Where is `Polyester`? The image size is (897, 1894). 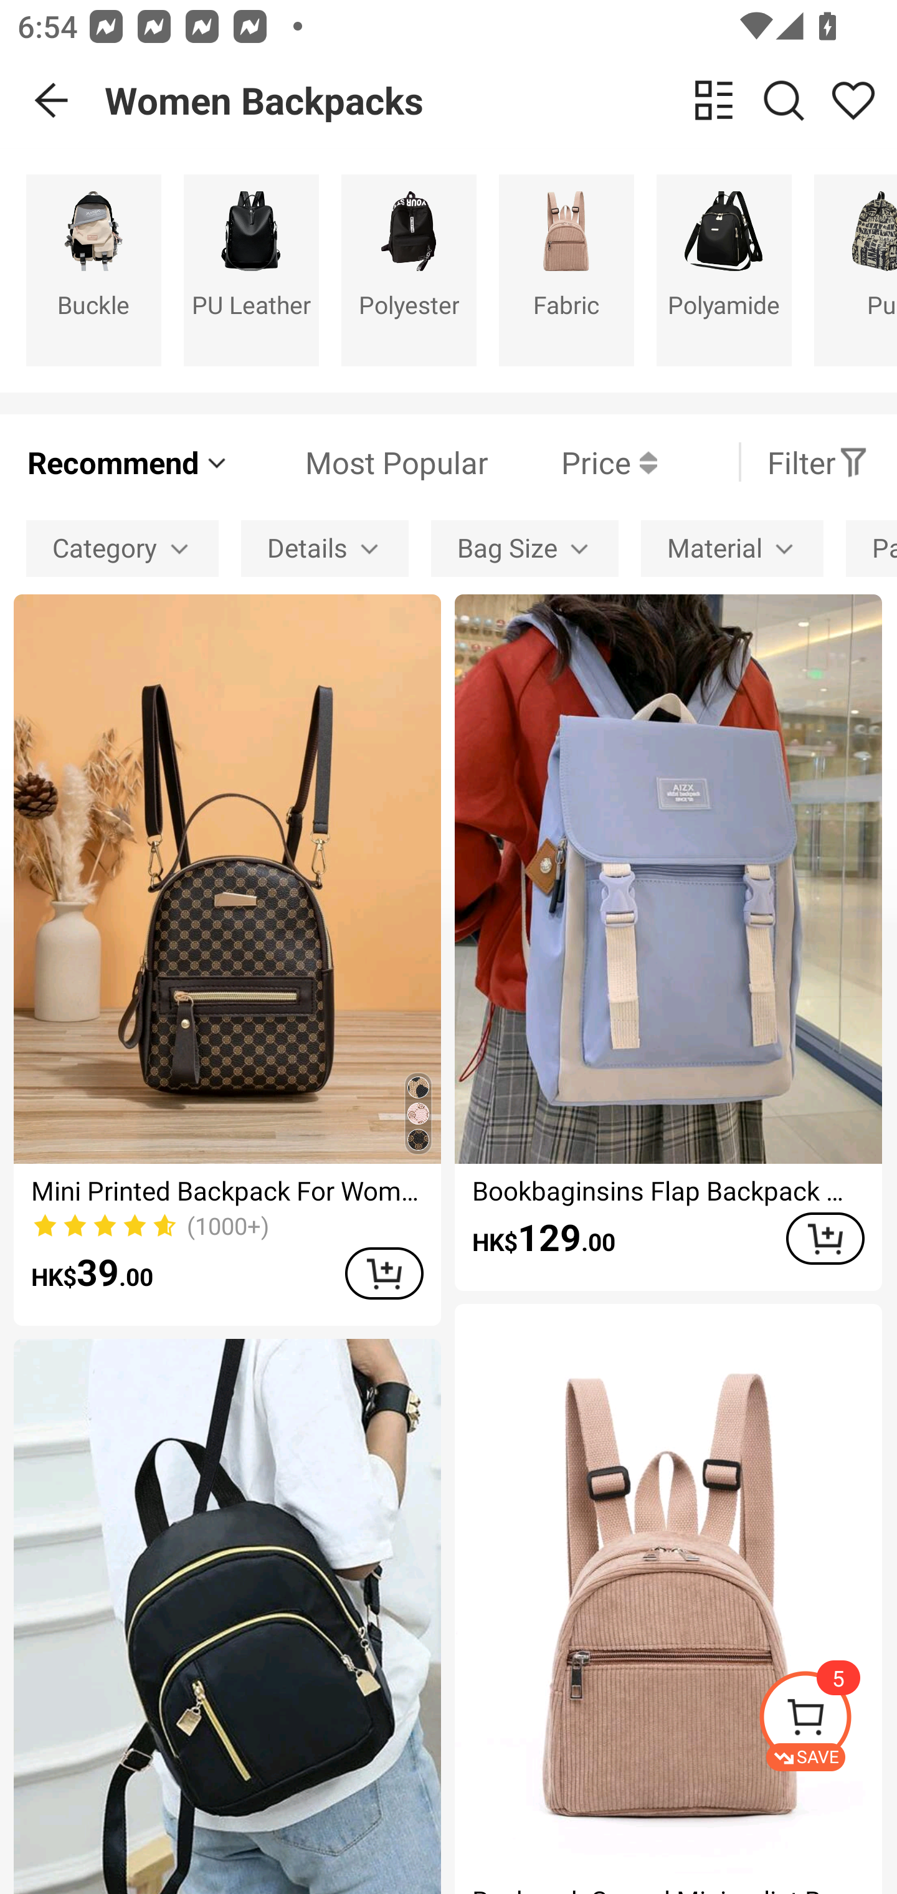 Polyester is located at coordinates (409, 269).